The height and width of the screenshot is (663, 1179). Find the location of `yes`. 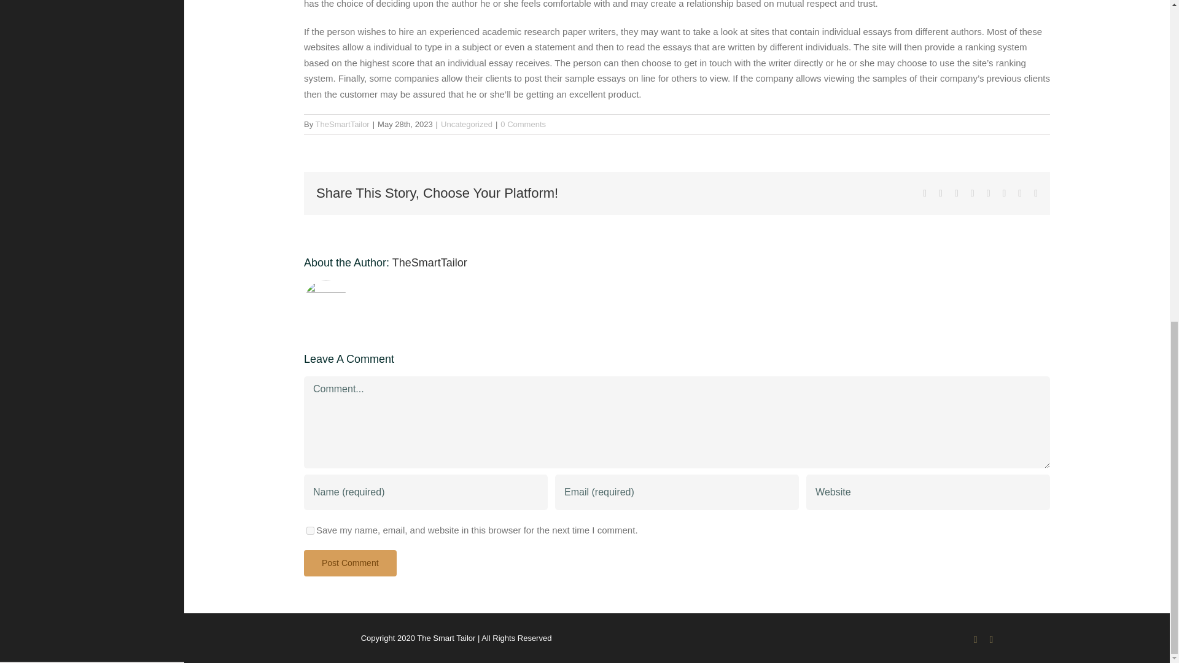

yes is located at coordinates (311, 530).